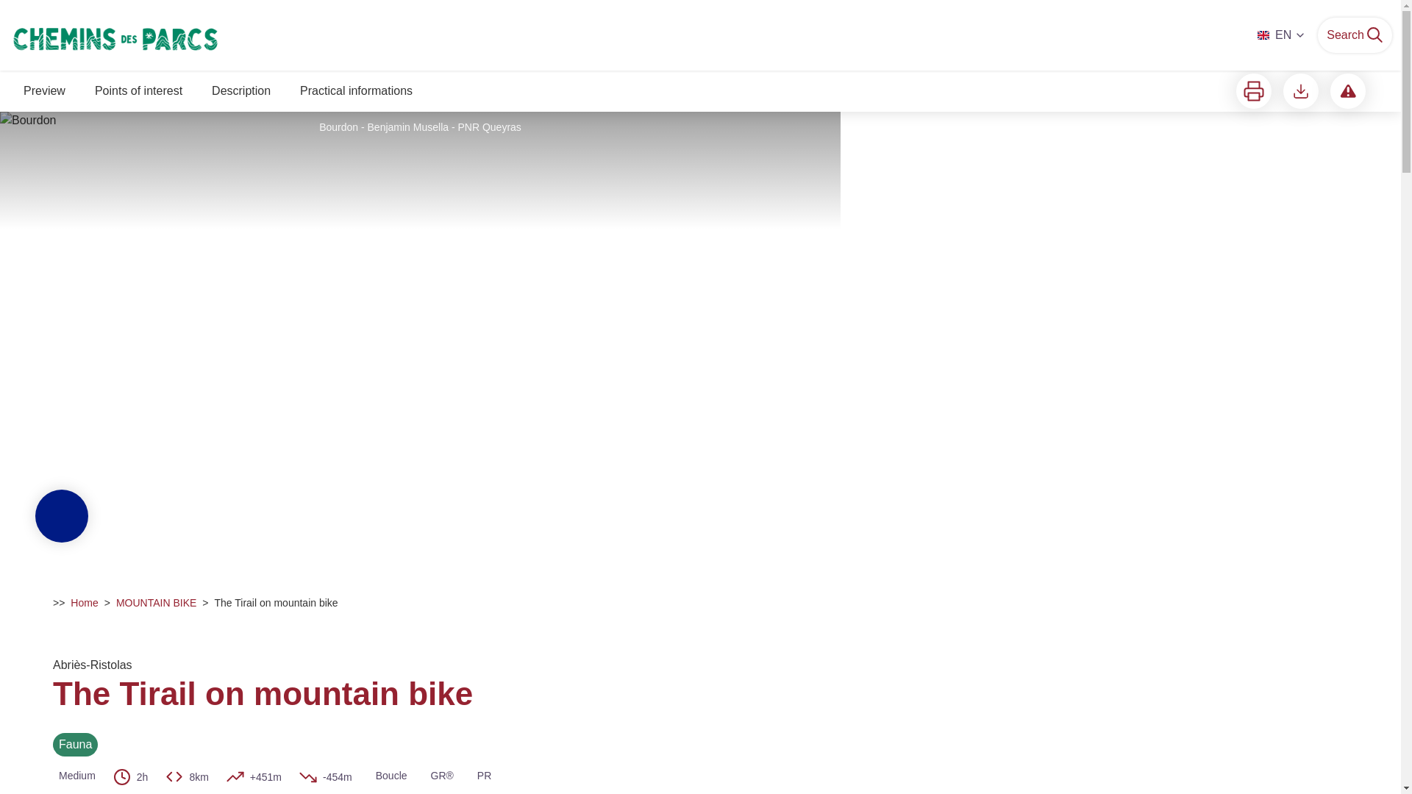  What do you see at coordinates (156, 603) in the screenshot?
I see `MOUNTAIN BIKE` at bounding box center [156, 603].